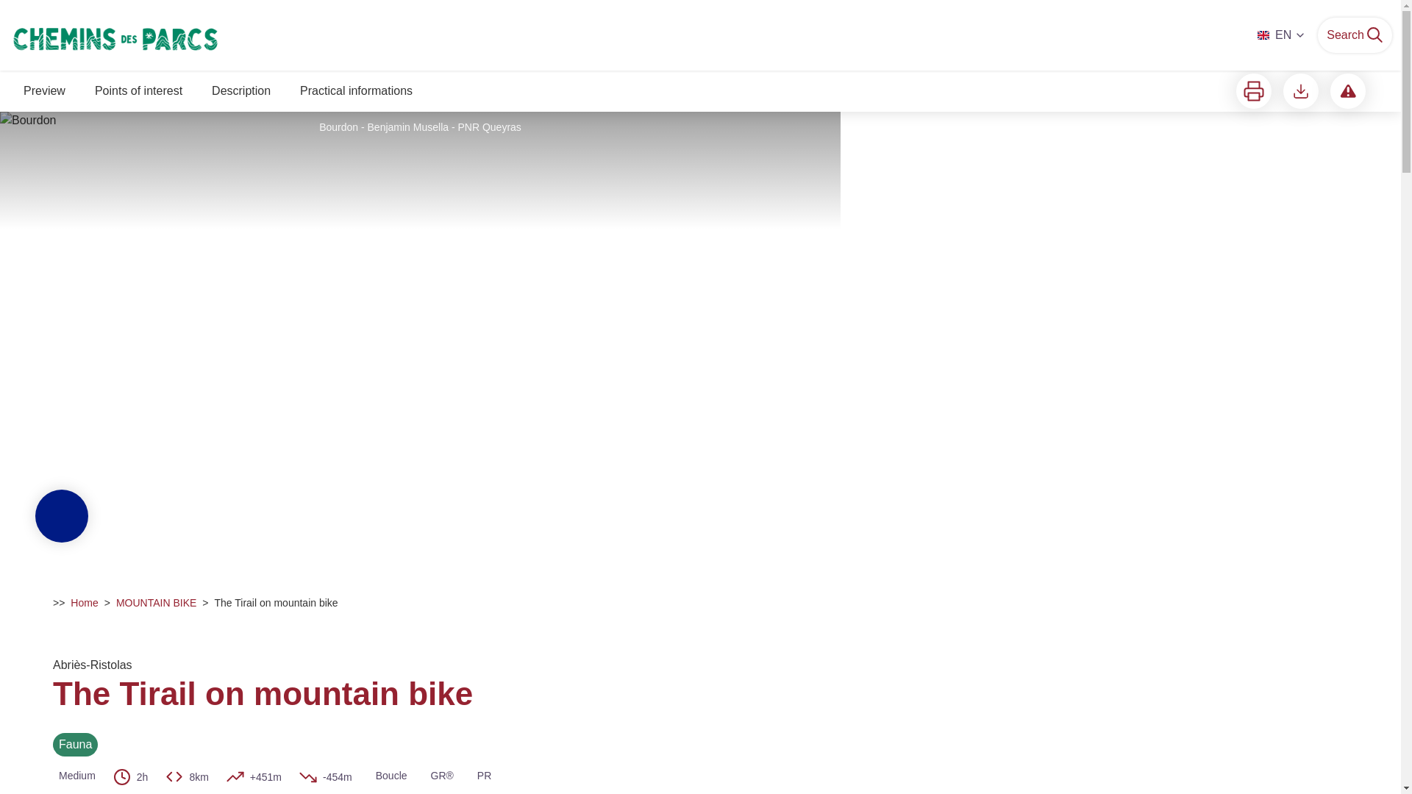  What do you see at coordinates (156, 603) in the screenshot?
I see `MOUNTAIN BIKE` at bounding box center [156, 603].